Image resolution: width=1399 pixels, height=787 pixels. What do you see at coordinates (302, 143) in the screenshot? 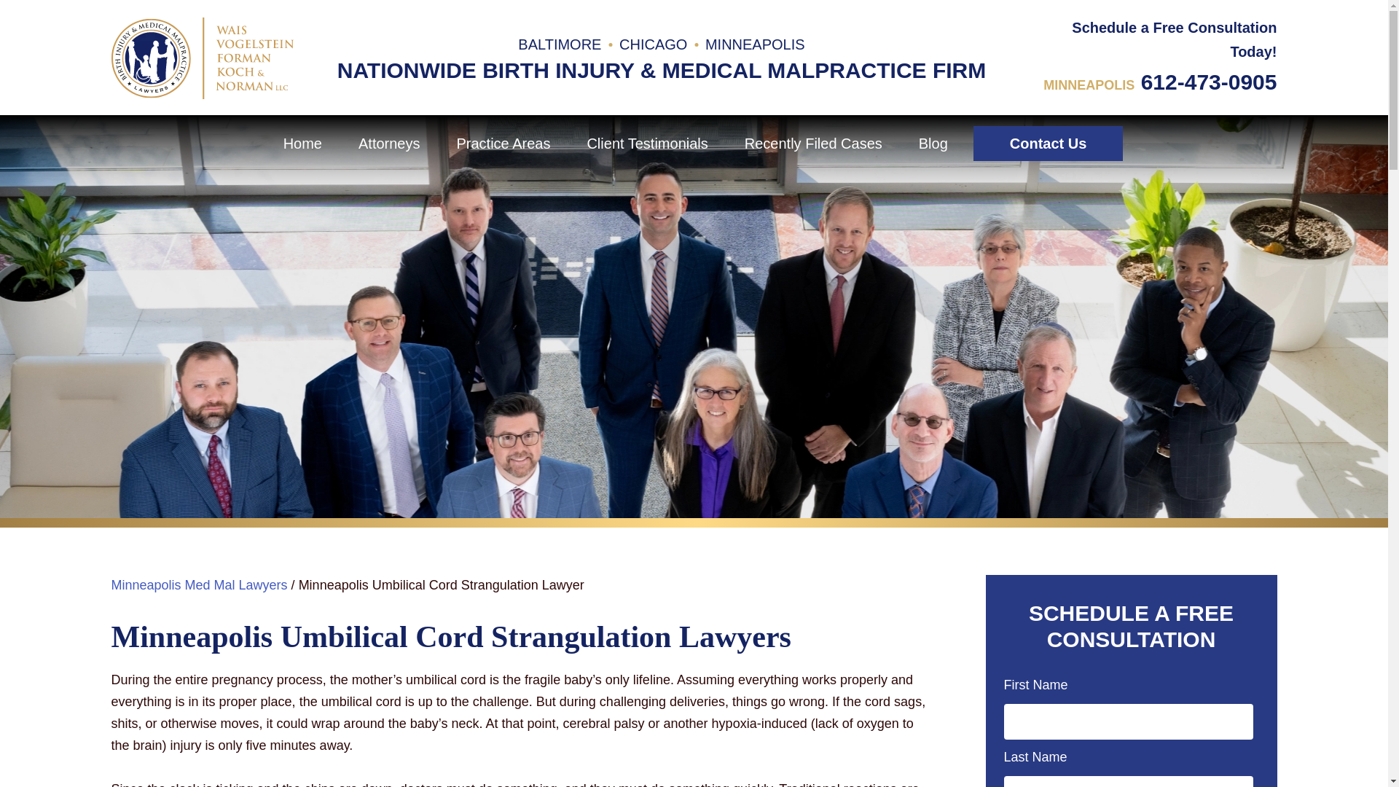
I see `Home` at bounding box center [302, 143].